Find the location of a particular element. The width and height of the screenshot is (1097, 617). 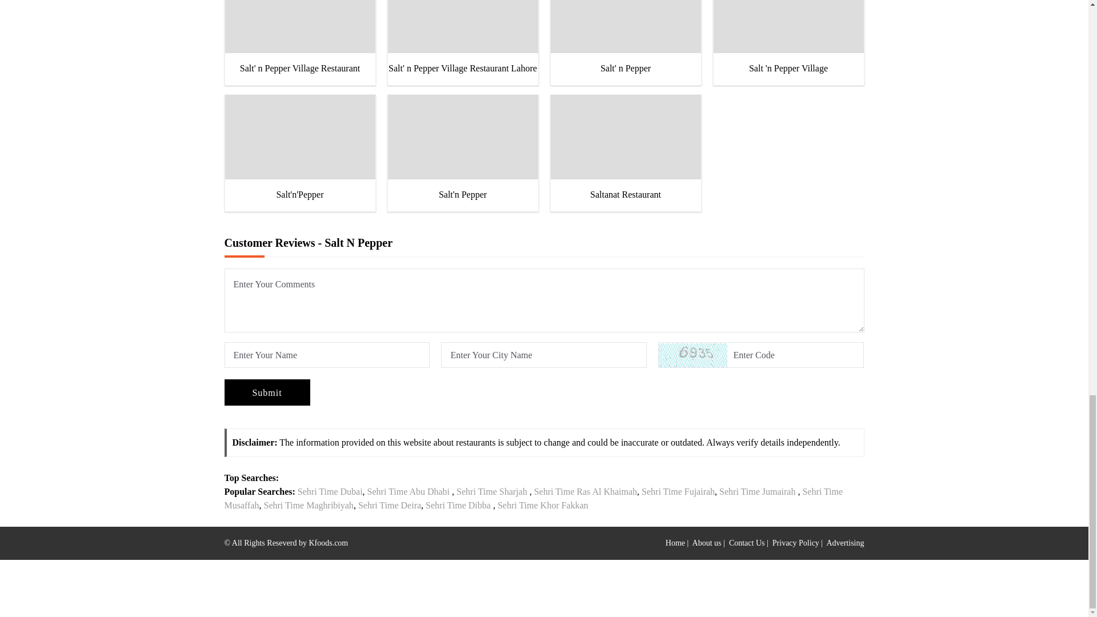

Salt'n Pepper is located at coordinates (462, 149).